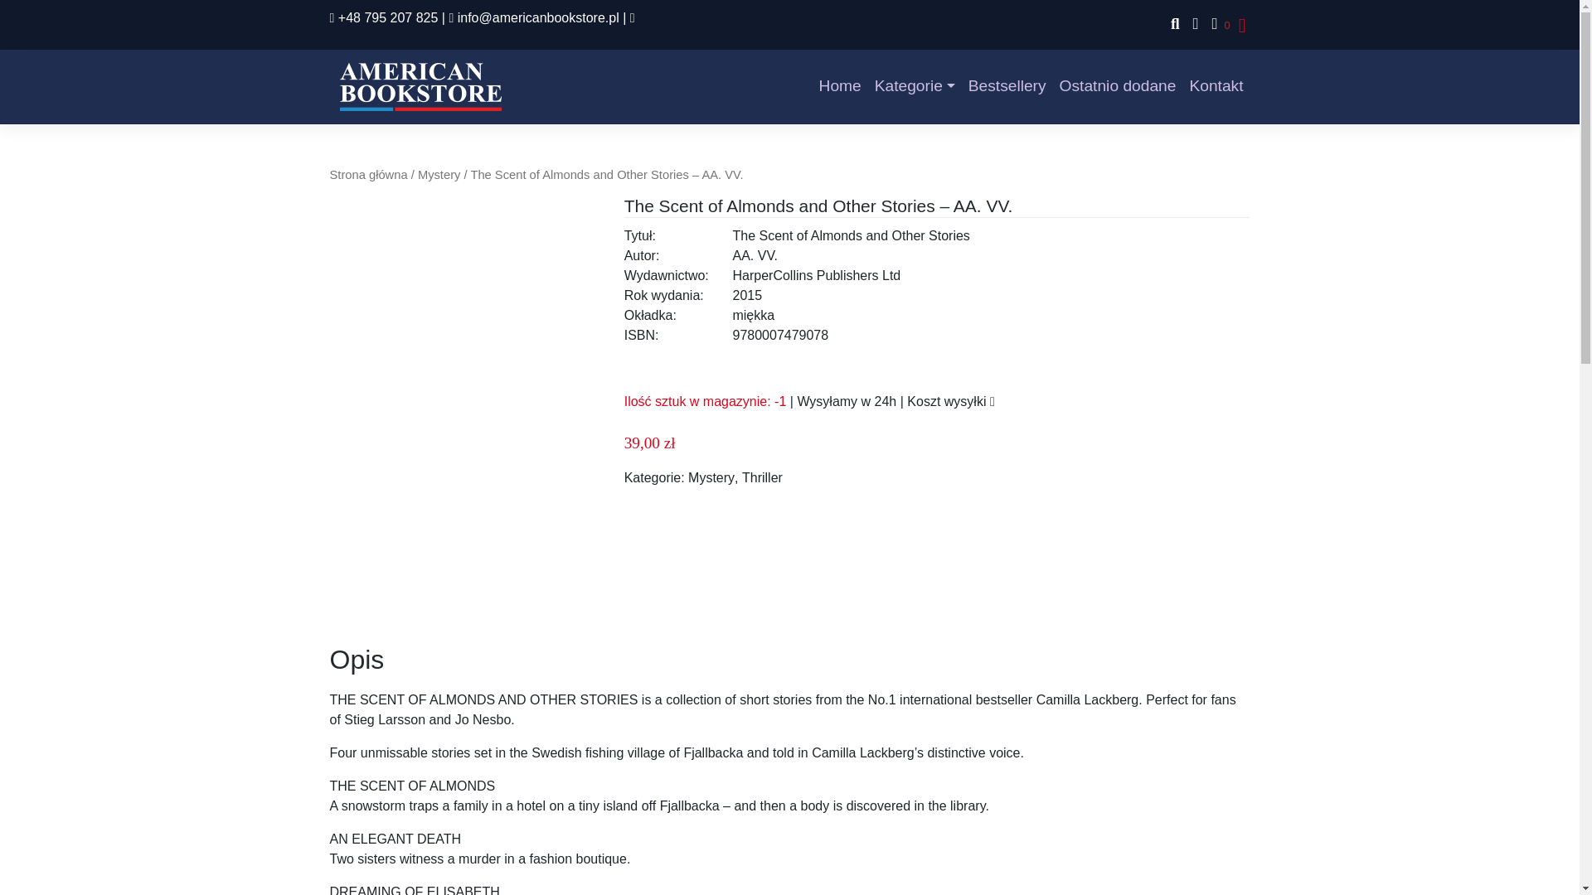 The image size is (1592, 895). Describe the element at coordinates (1217, 25) in the screenshot. I see `0` at that location.